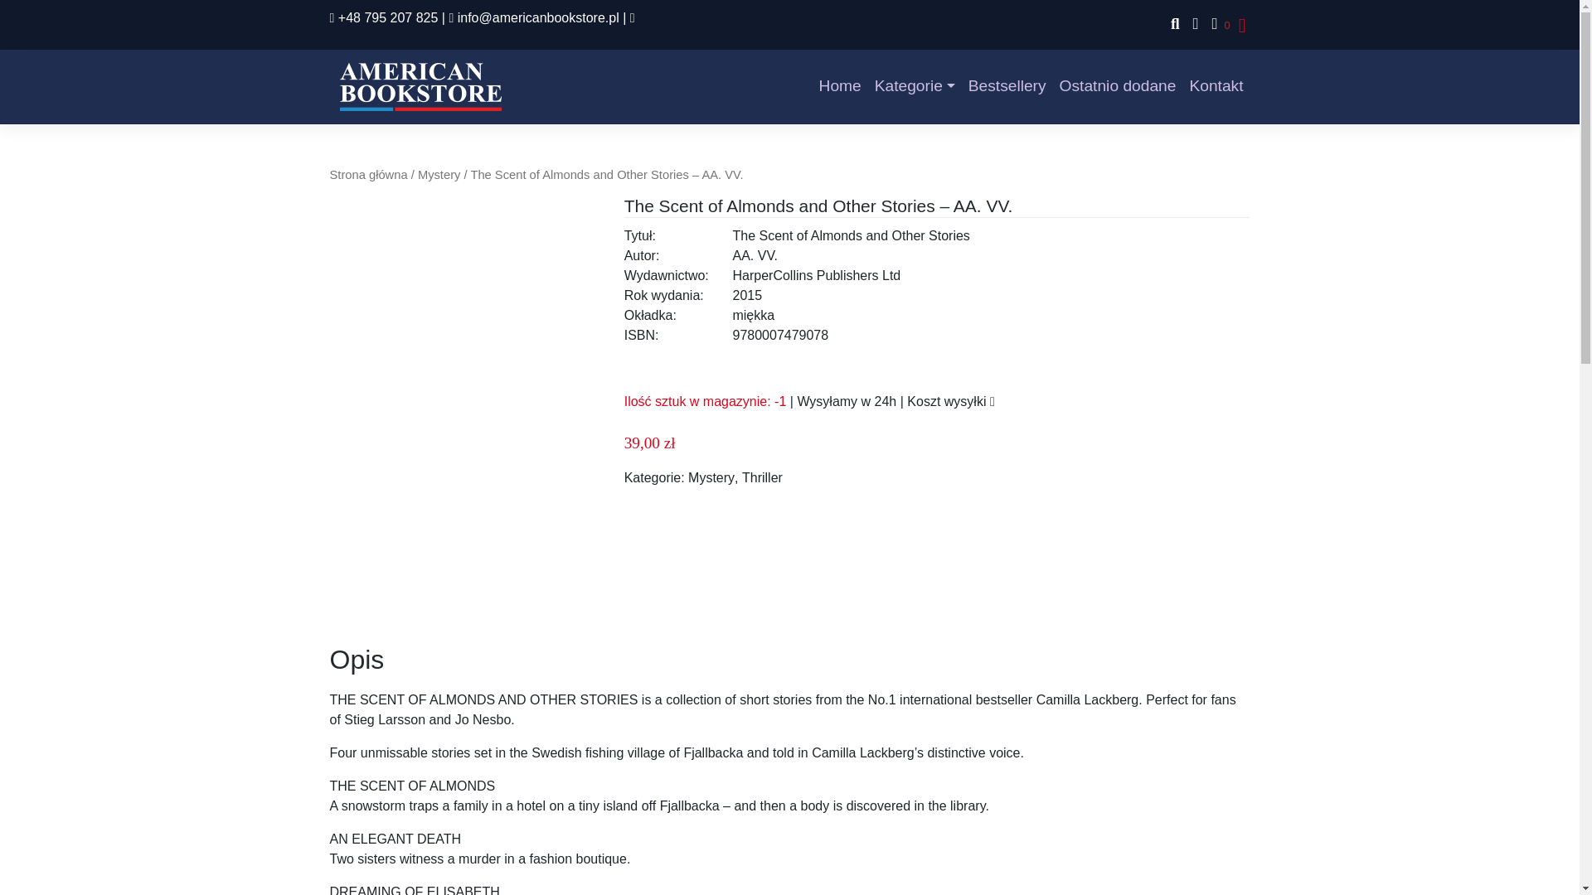 The image size is (1592, 895). Describe the element at coordinates (1217, 25) in the screenshot. I see `0` at that location.